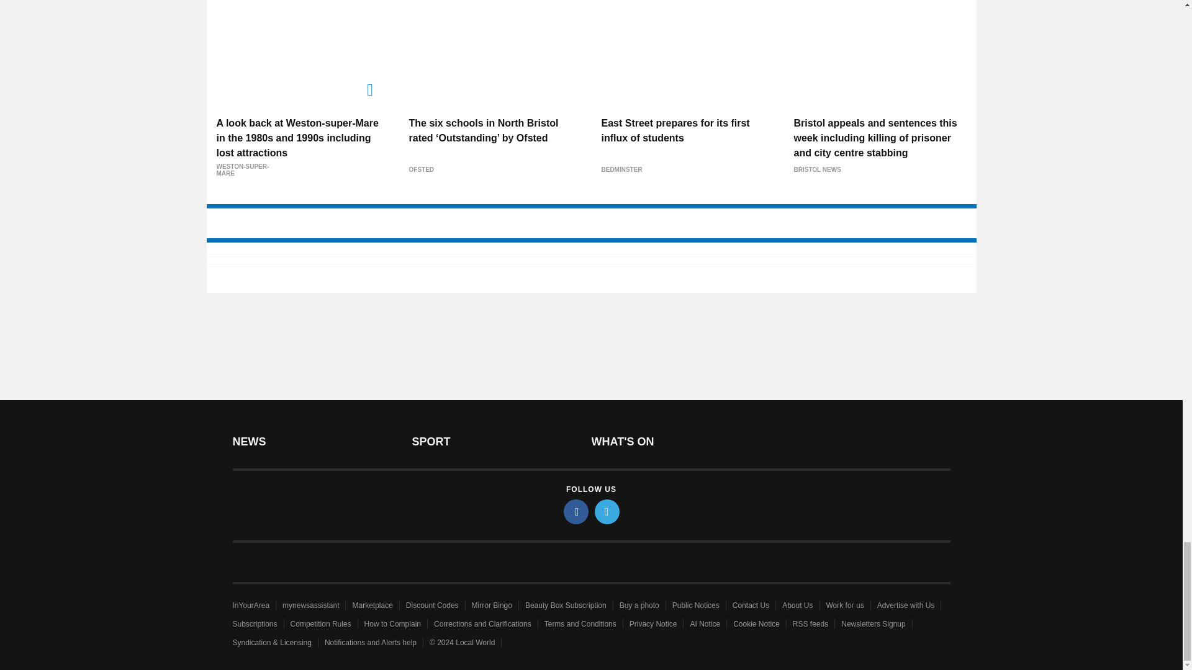 The width and height of the screenshot is (1192, 670). I want to click on facebook, so click(576, 511).